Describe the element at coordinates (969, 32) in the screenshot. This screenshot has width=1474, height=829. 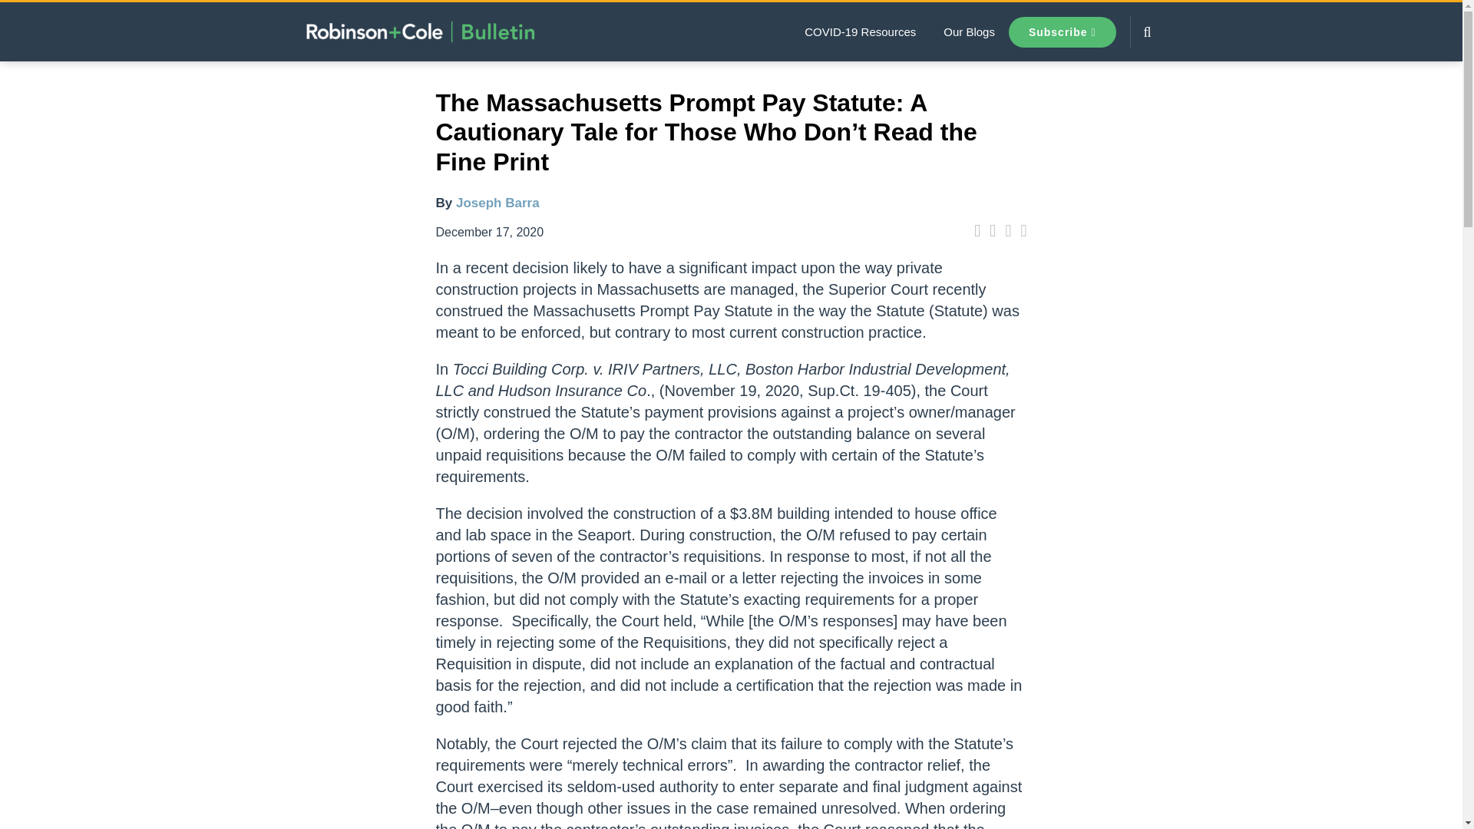
I see `Our Blogs` at that location.